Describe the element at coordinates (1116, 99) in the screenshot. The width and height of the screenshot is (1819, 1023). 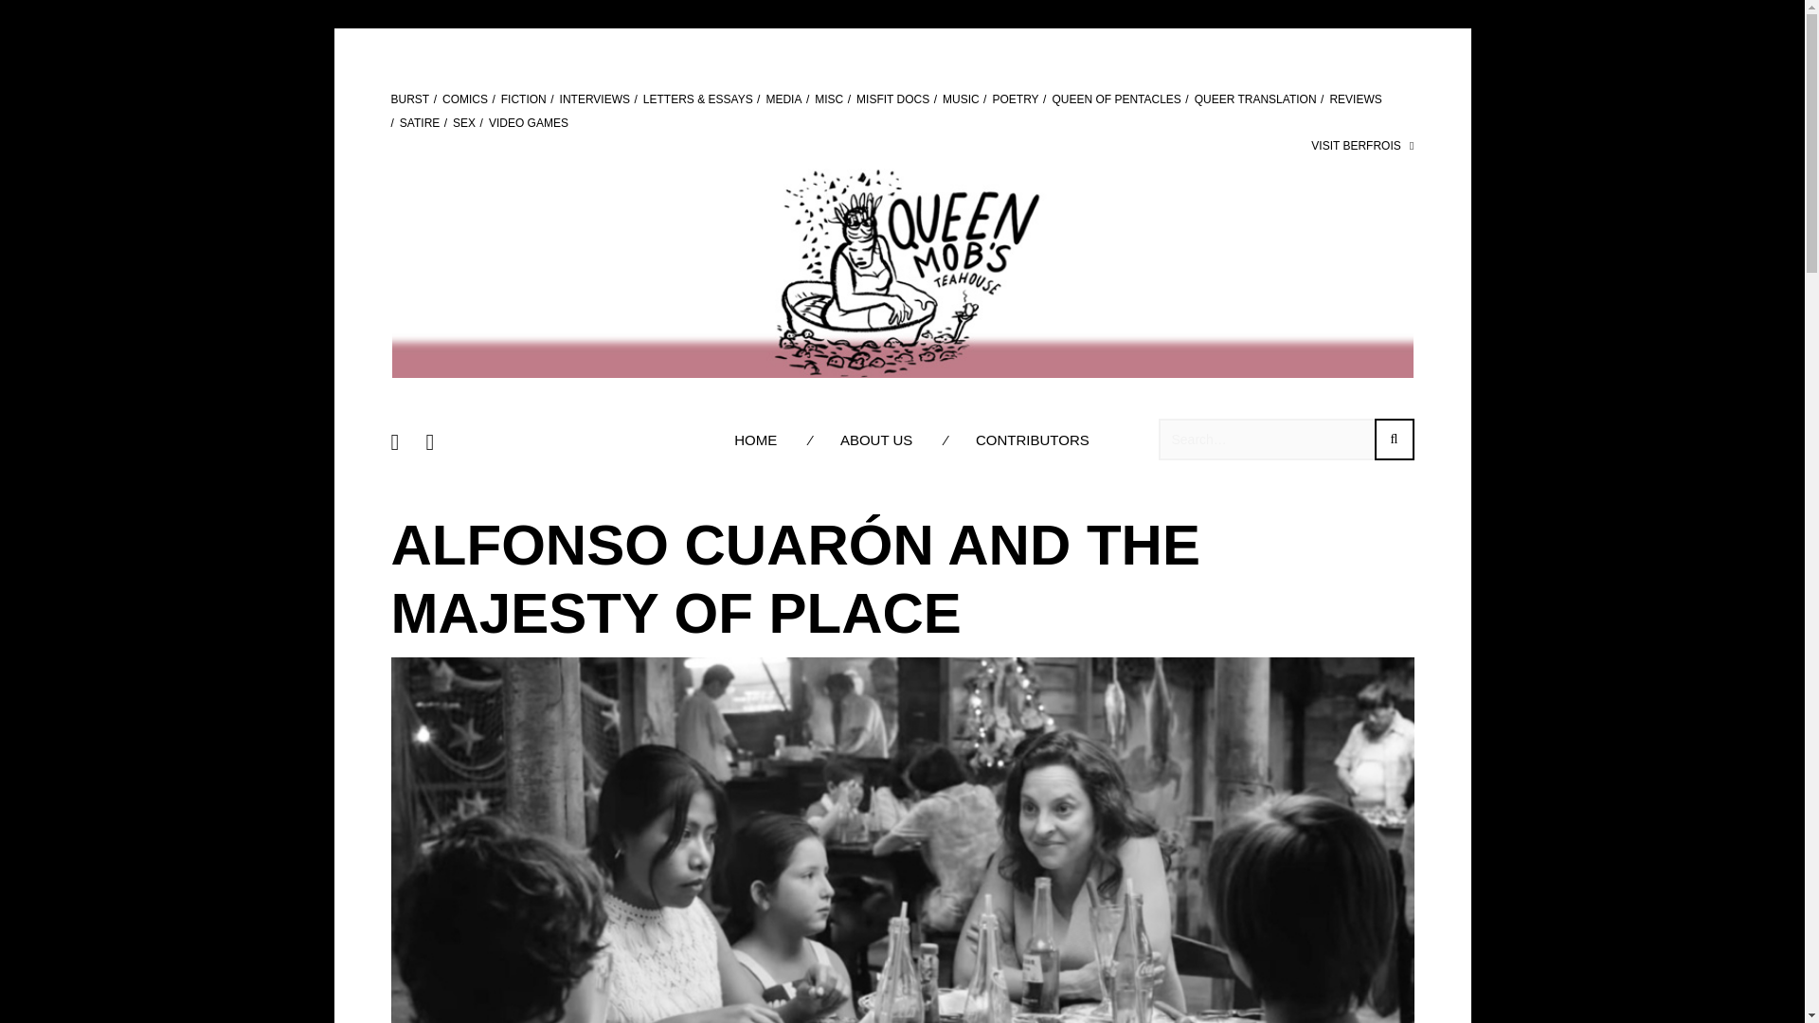
I see `QUEEN OF PENTACLES` at that location.